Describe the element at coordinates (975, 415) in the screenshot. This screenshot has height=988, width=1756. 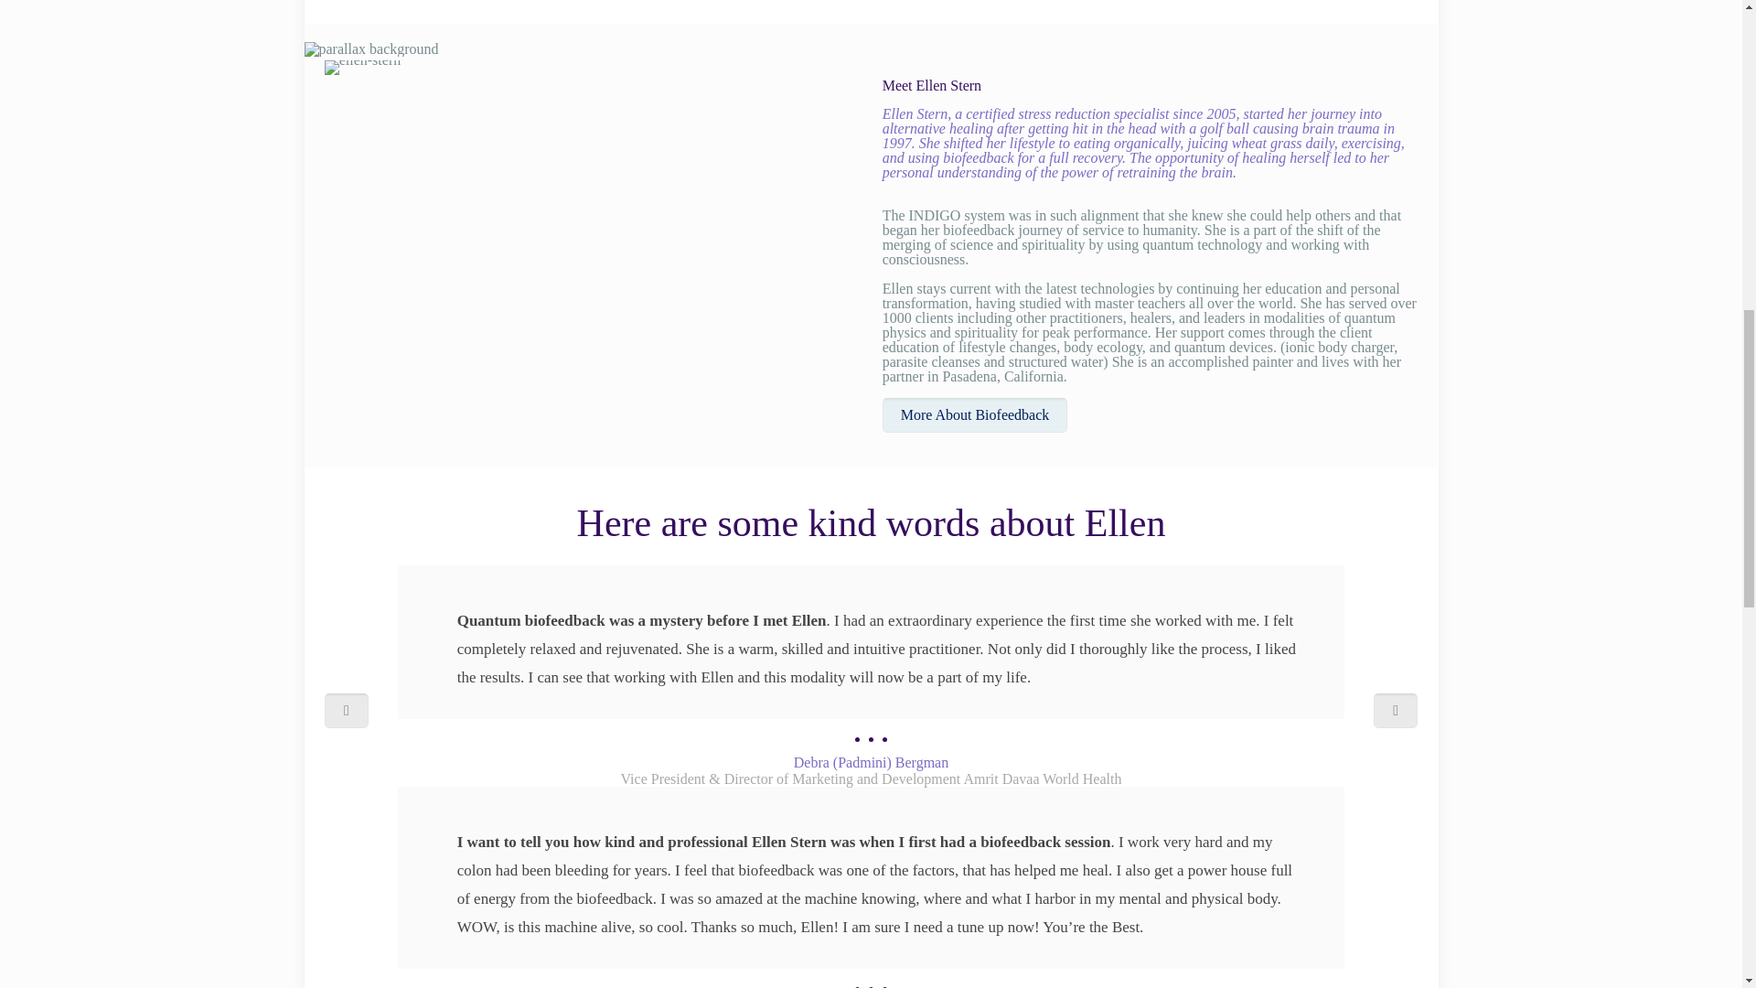
I see `More About Biofeedback` at that location.